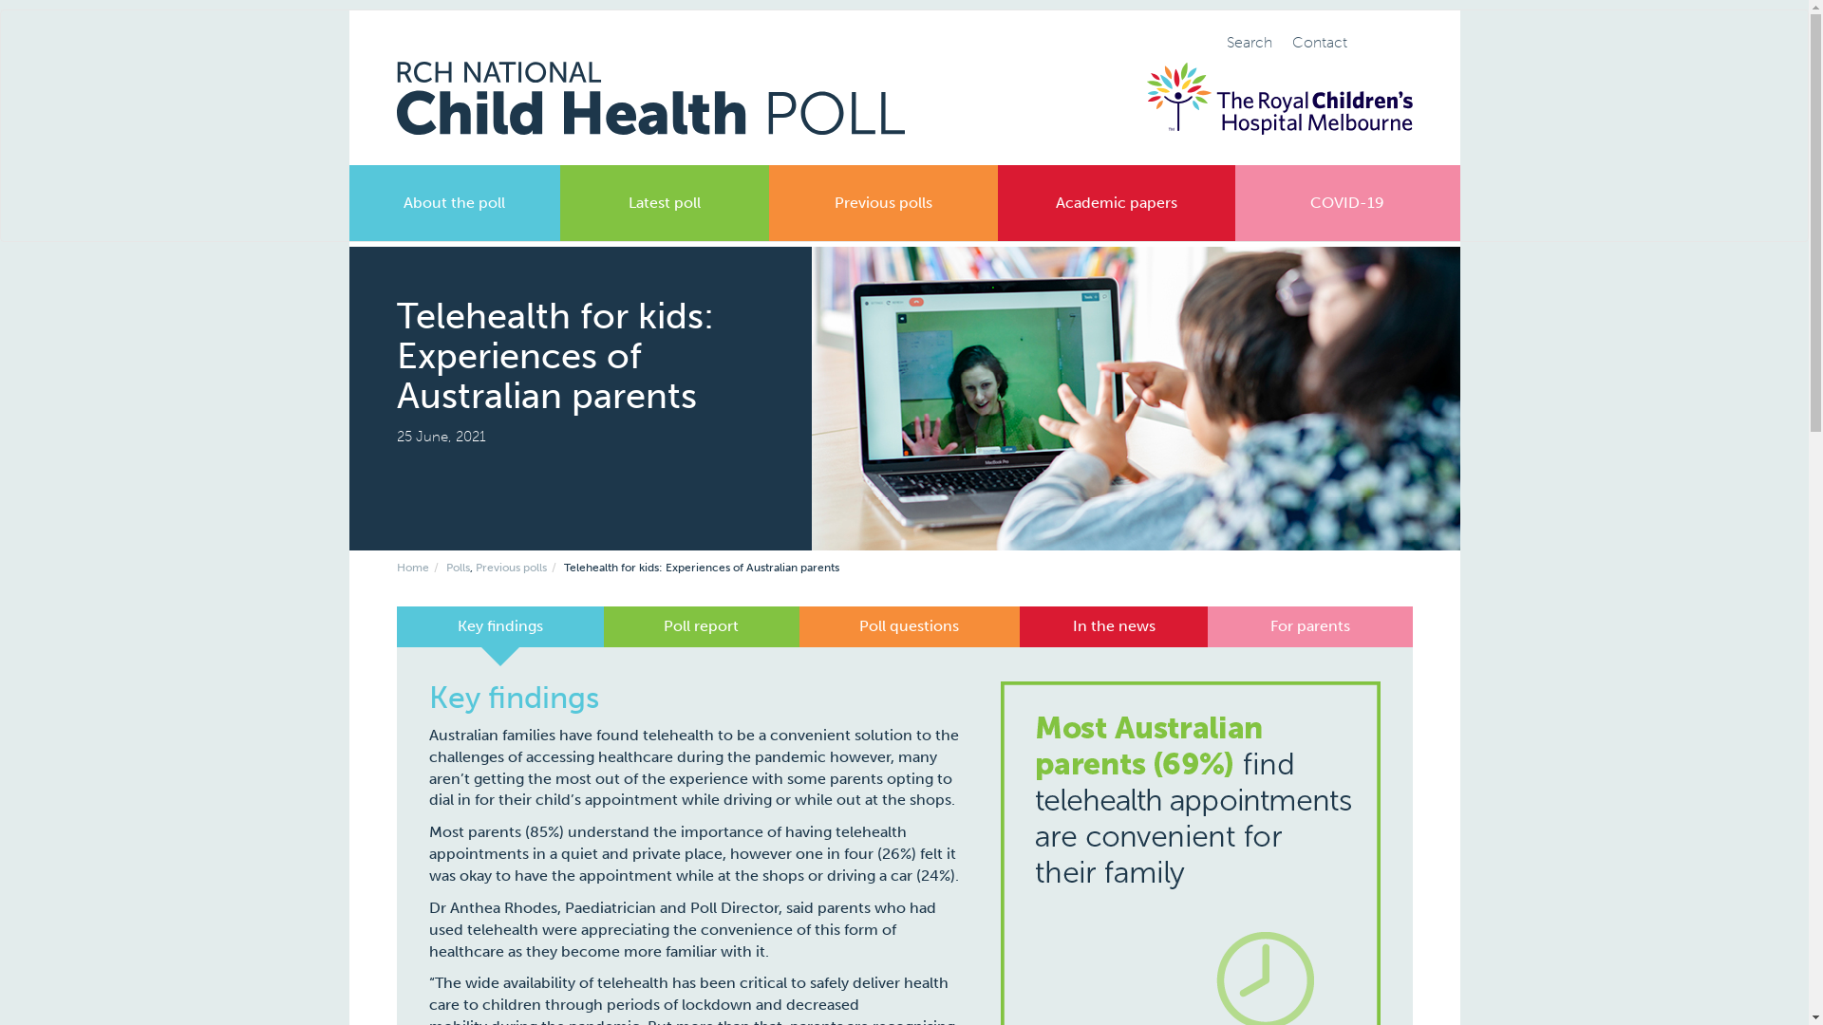  What do you see at coordinates (910, 626) in the screenshot?
I see `Poll questions` at bounding box center [910, 626].